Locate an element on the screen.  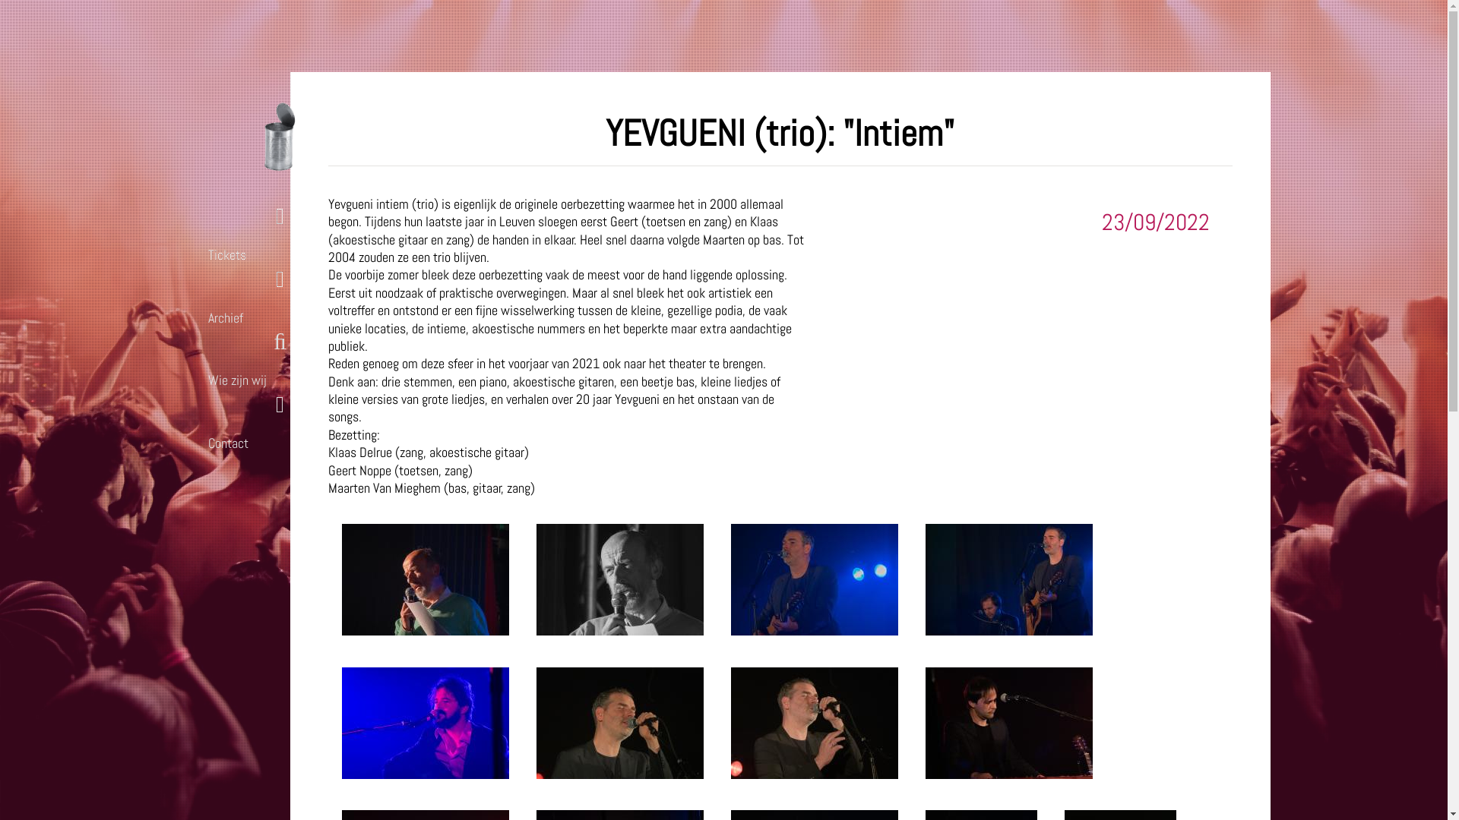
Skip to main content is located at coordinates (97, 44).